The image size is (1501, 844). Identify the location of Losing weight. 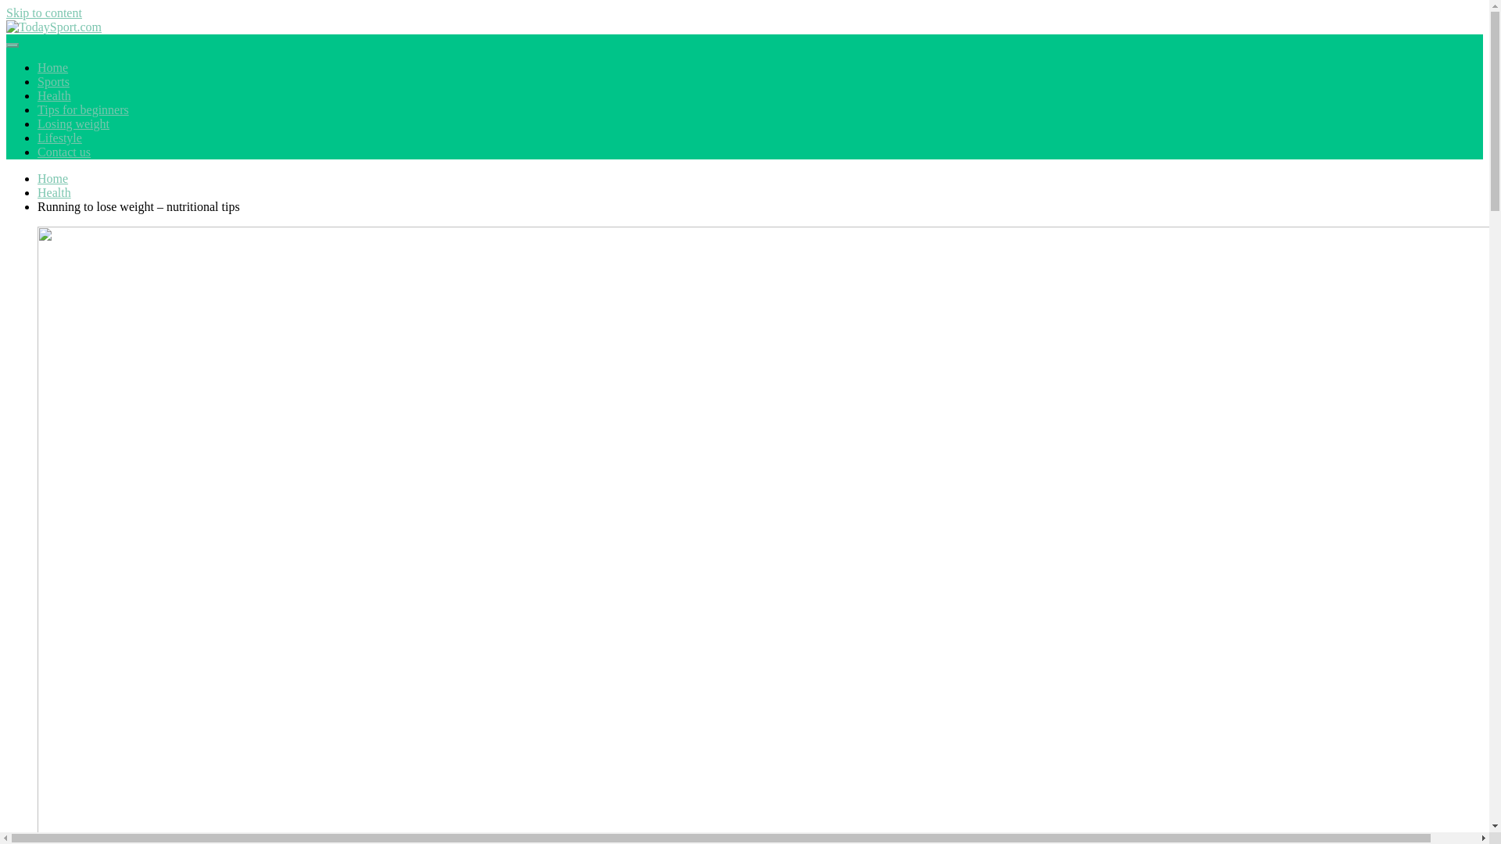
(73, 123).